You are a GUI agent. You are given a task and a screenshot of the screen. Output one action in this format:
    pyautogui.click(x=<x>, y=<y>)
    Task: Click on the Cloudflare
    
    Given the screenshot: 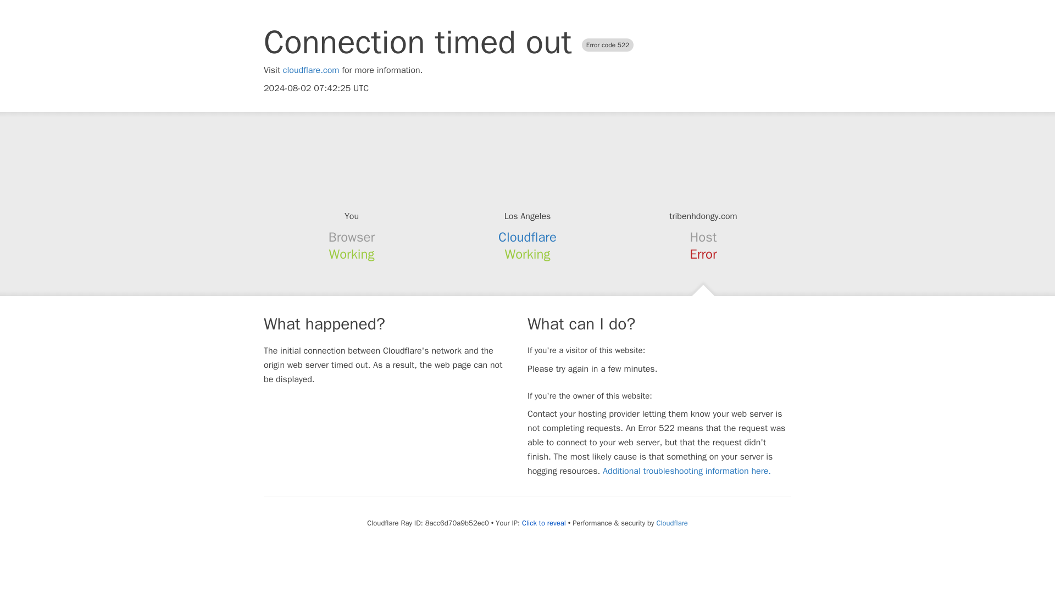 What is the action you would take?
    pyautogui.click(x=527, y=237)
    